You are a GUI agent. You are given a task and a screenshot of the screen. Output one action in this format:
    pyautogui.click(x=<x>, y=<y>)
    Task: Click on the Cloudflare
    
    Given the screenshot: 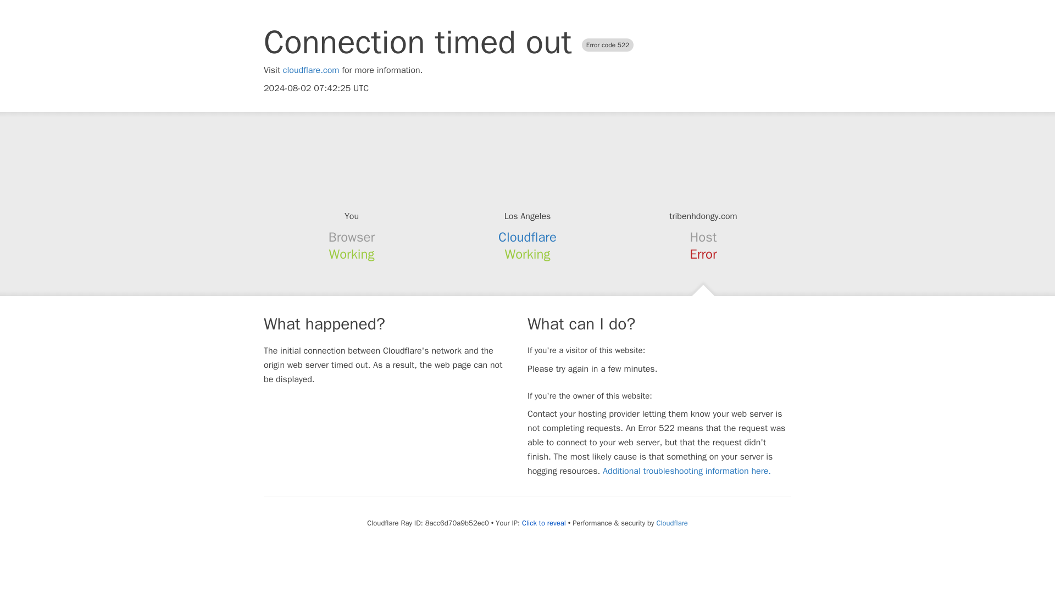 What is the action you would take?
    pyautogui.click(x=527, y=237)
    